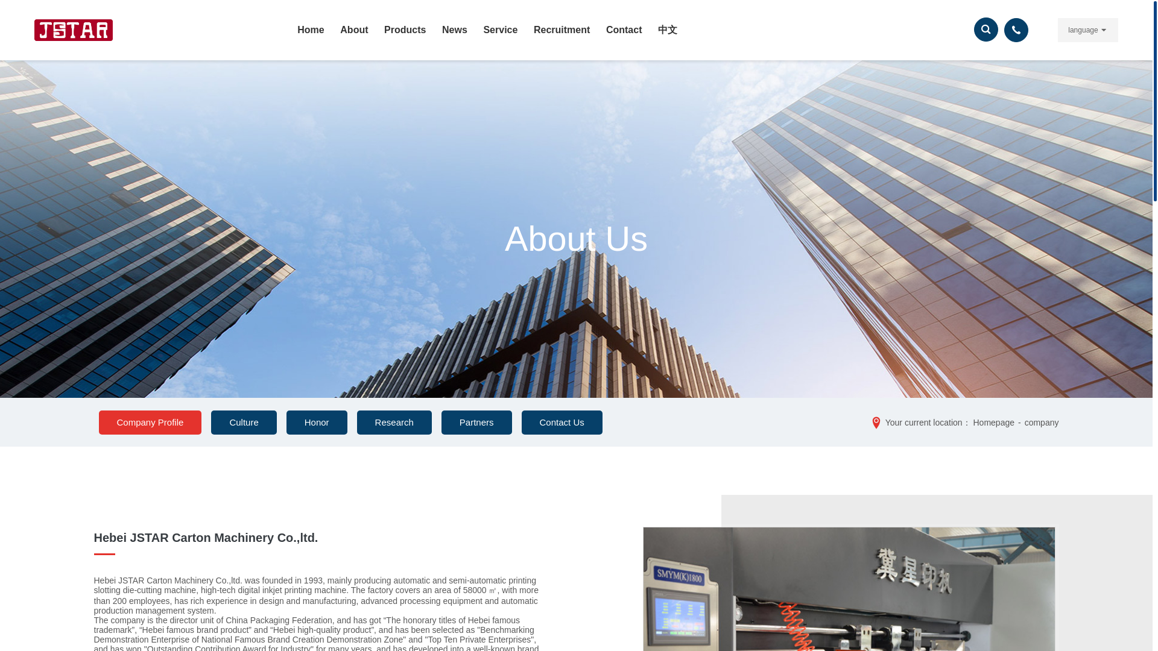 Image resolution: width=1158 pixels, height=651 pixels. What do you see at coordinates (244, 423) in the screenshot?
I see `Culture` at bounding box center [244, 423].